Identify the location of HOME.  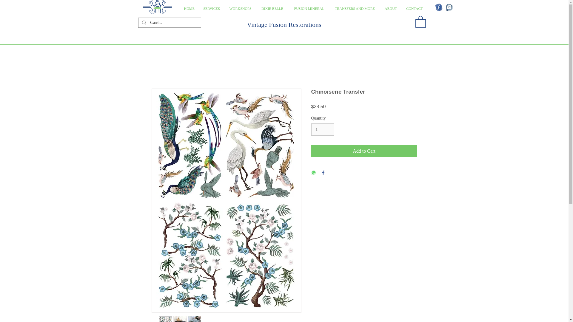
(189, 9).